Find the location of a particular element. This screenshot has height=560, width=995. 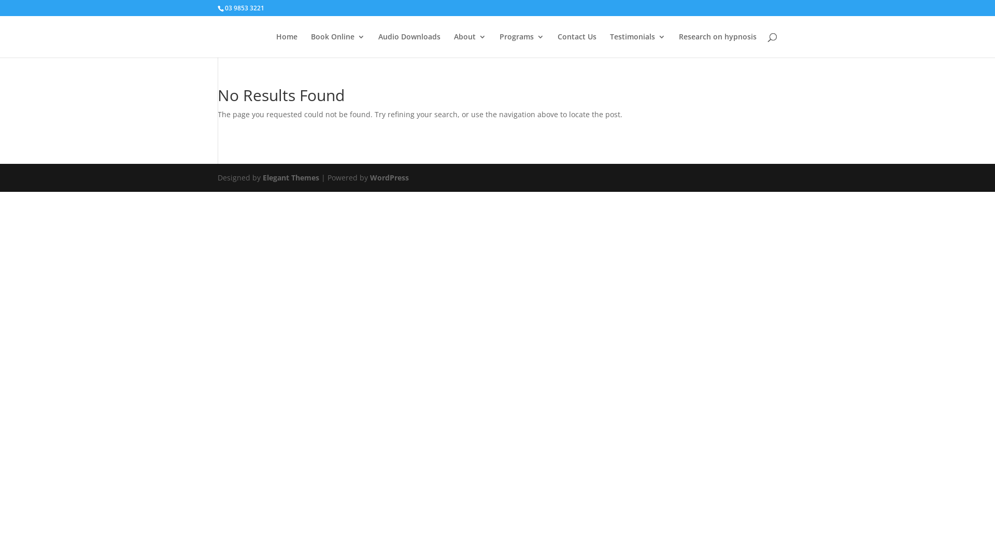

Contact Us is located at coordinates (577, 46).